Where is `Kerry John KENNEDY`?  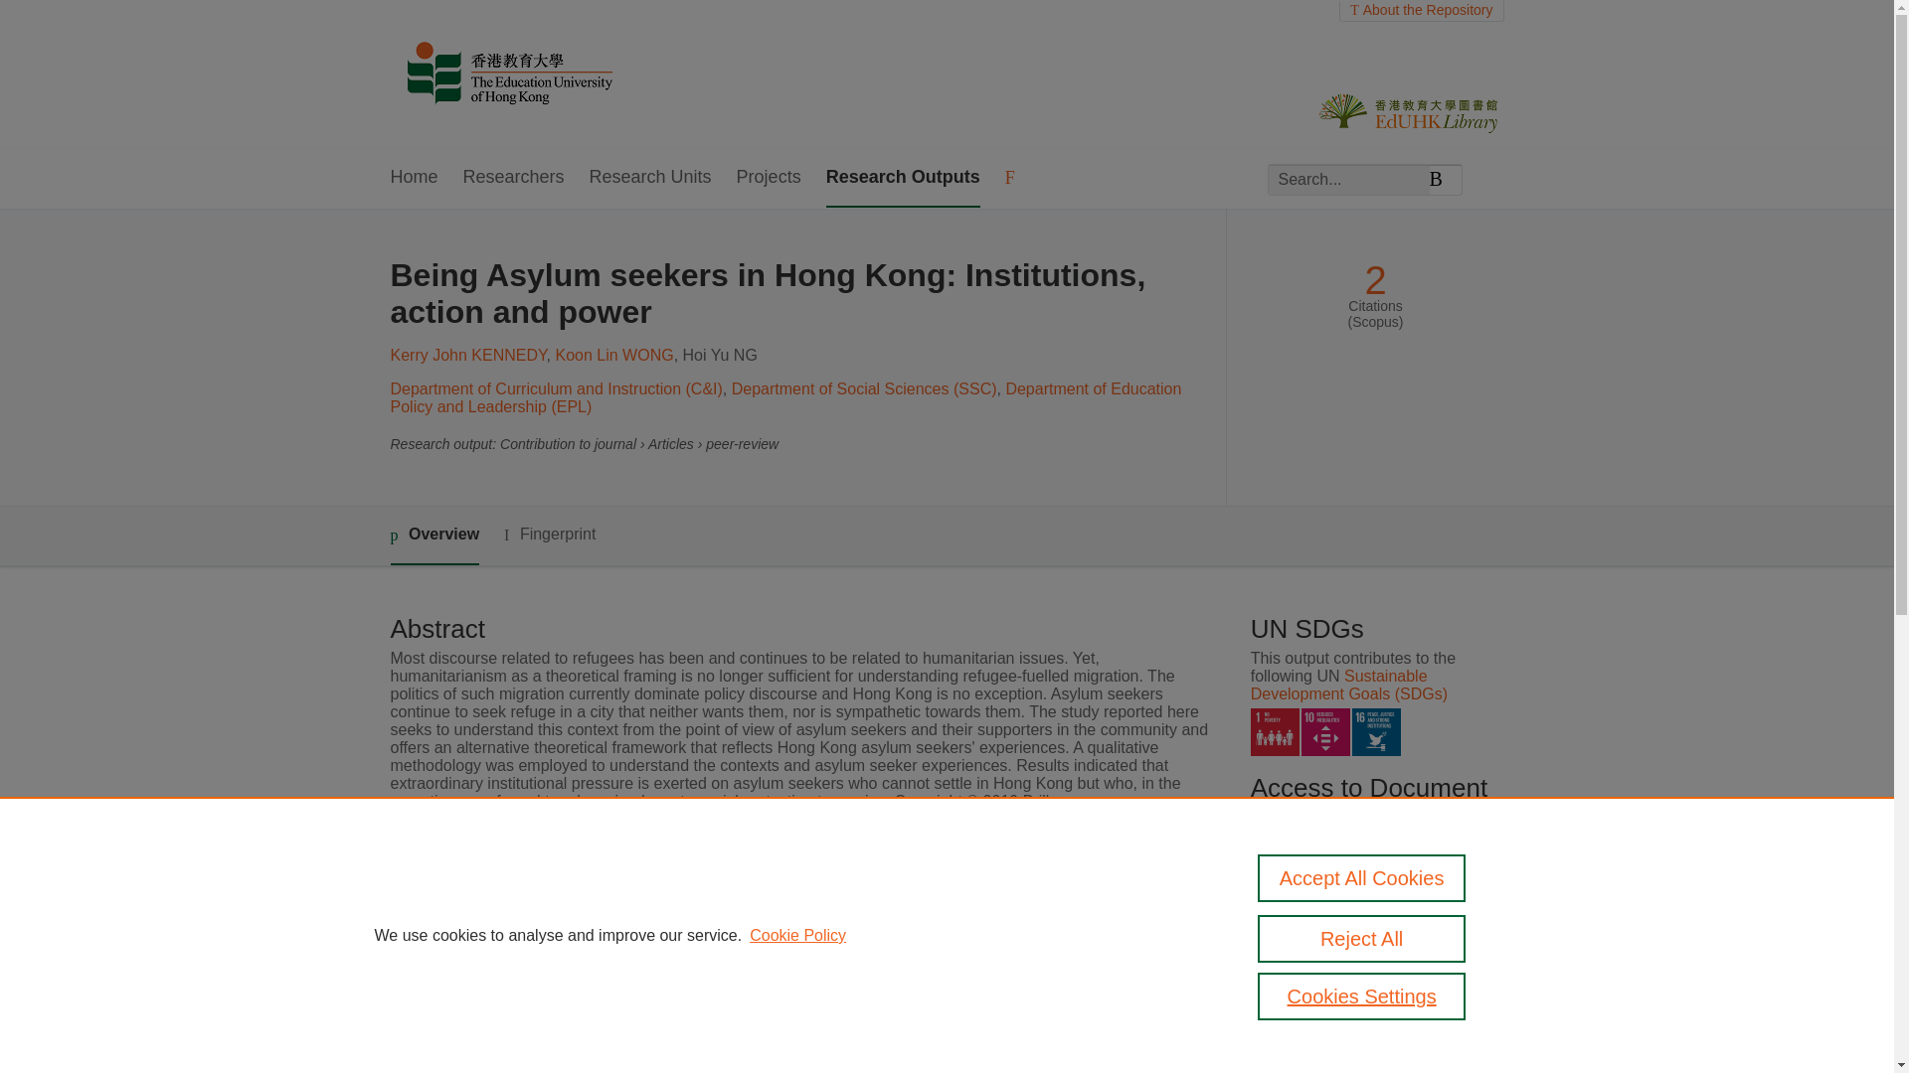 Kerry John KENNEDY is located at coordinates (467, 355).